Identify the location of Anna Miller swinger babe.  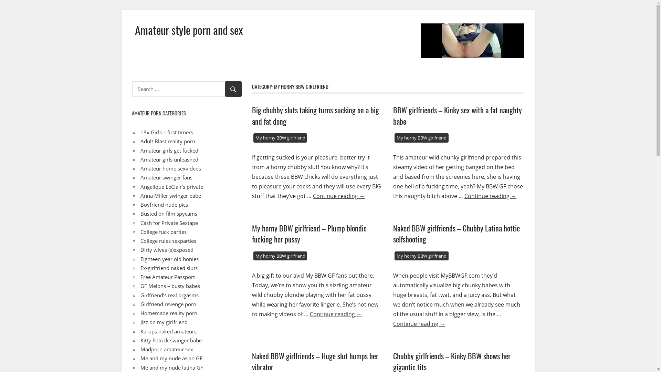
(171, 196).